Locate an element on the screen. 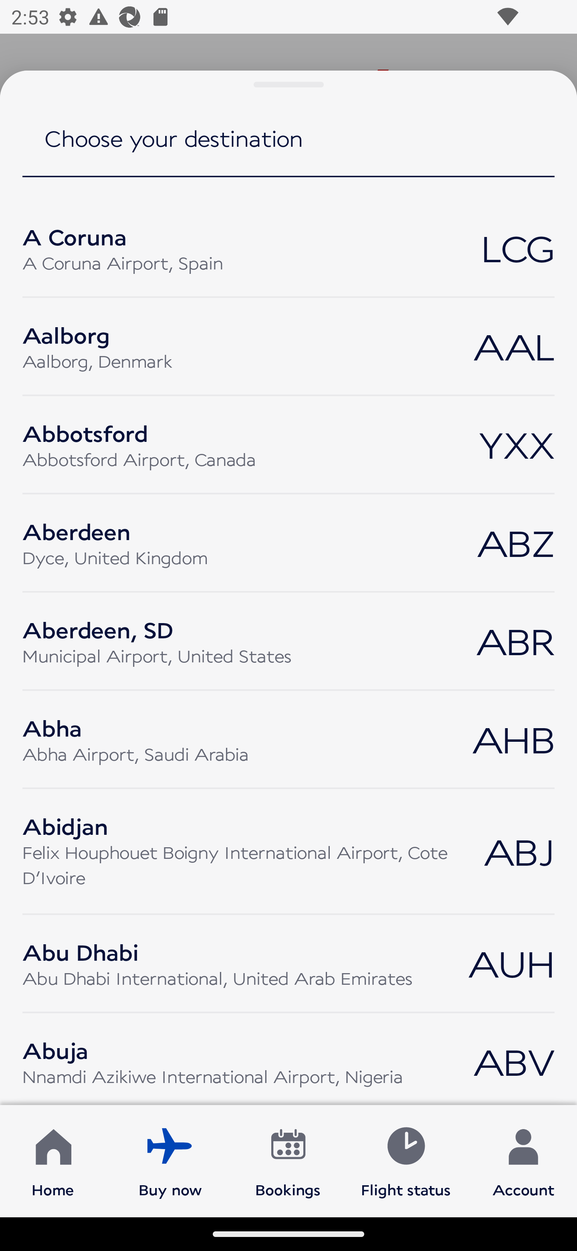 The width and height of the screenshot is (577, 1251). Home is located at coordinates (53, 1160).